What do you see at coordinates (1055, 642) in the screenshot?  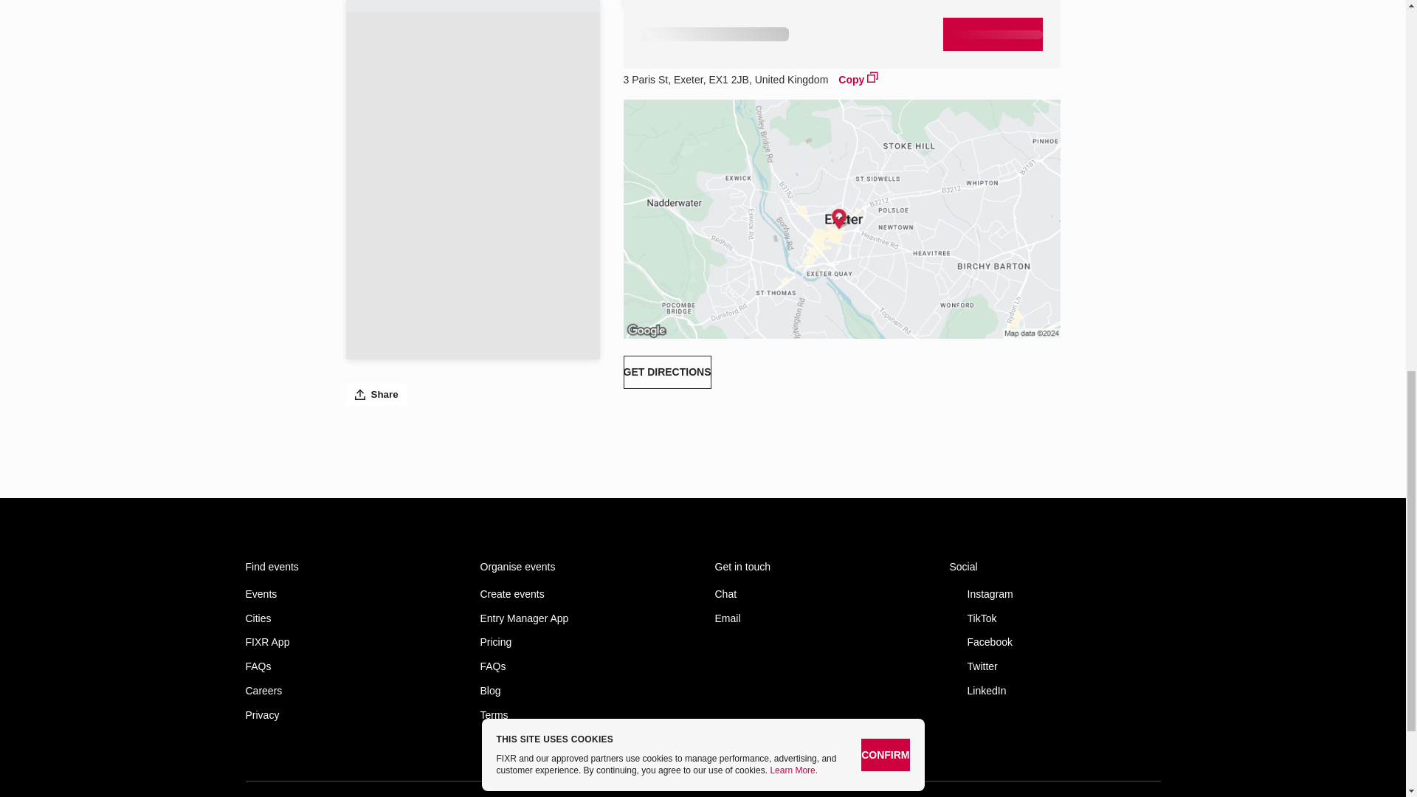 I see `Facebook` at bounding box center [1055, 642].